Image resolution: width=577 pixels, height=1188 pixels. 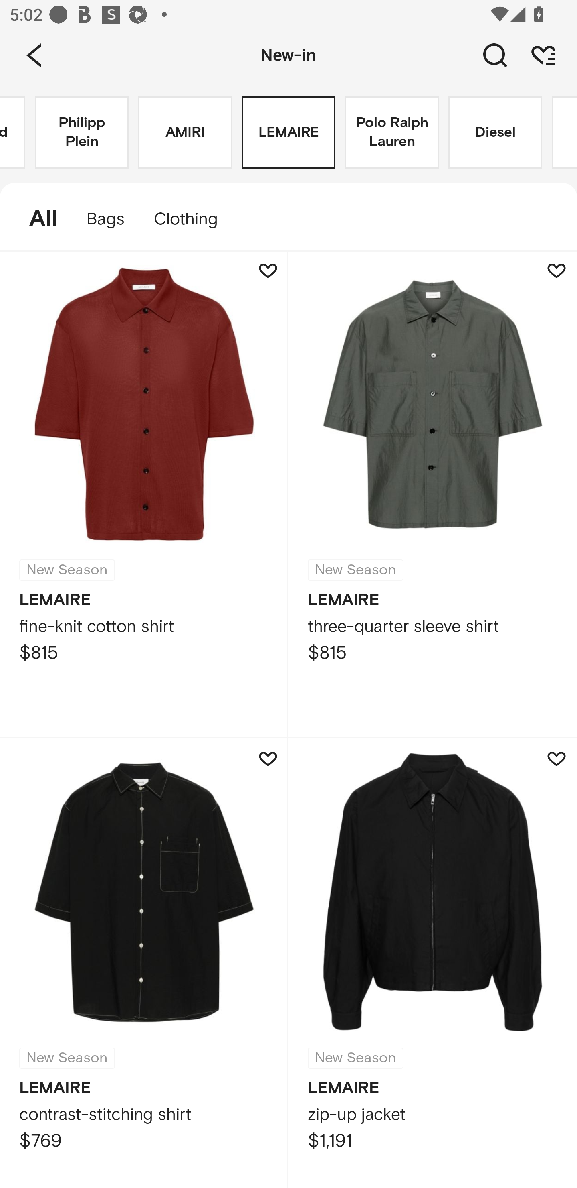 What do you see at coordinates (106, 219) in the screenshot?
I see `Bags` at bounding box center [106, 219].